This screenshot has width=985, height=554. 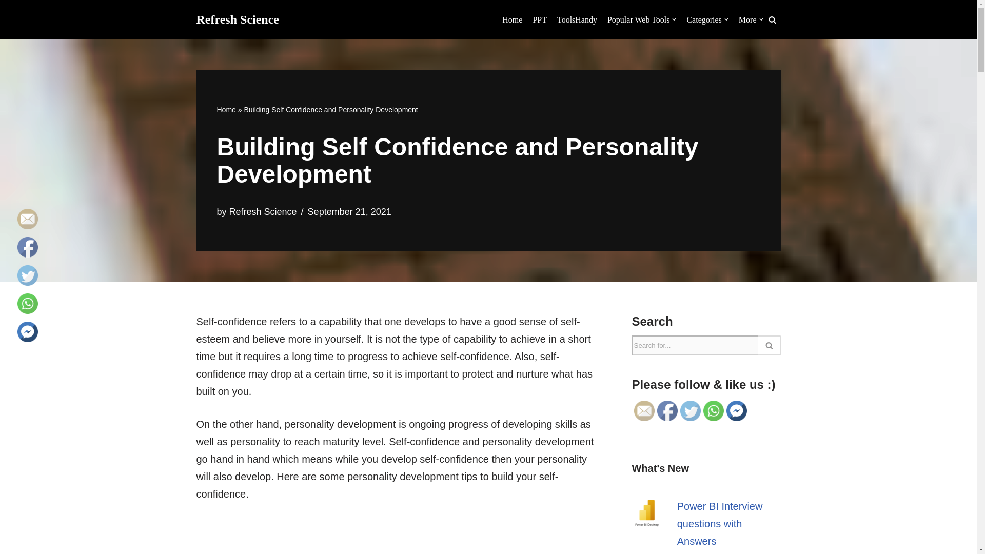 I want to click on Home, so click(x=512, y=19).